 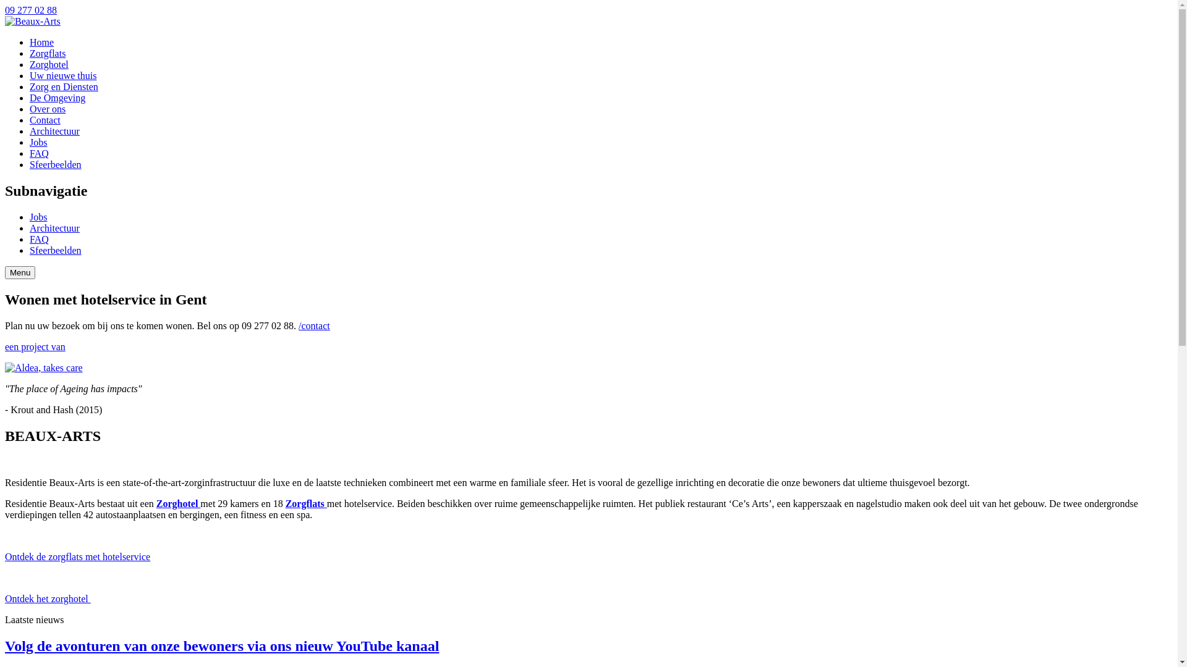 I want to click on /contact, so click(x=314, y=326).